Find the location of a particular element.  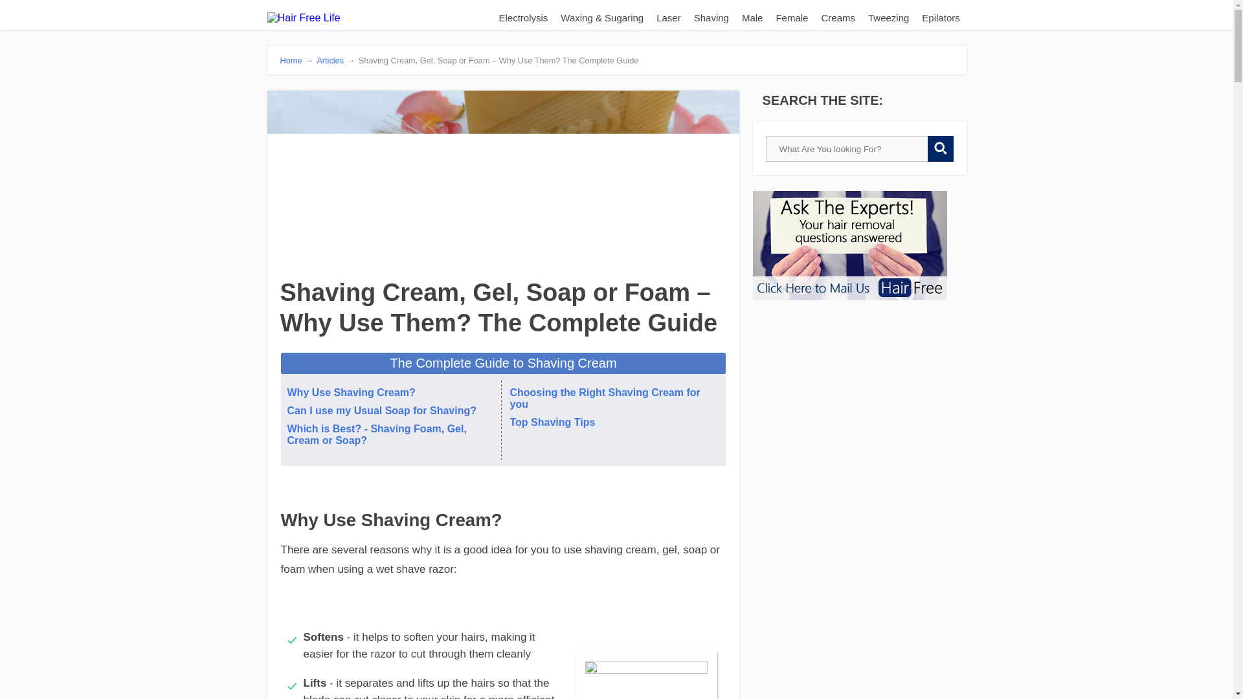

Electrolysis is located at coordinates (523, 17).